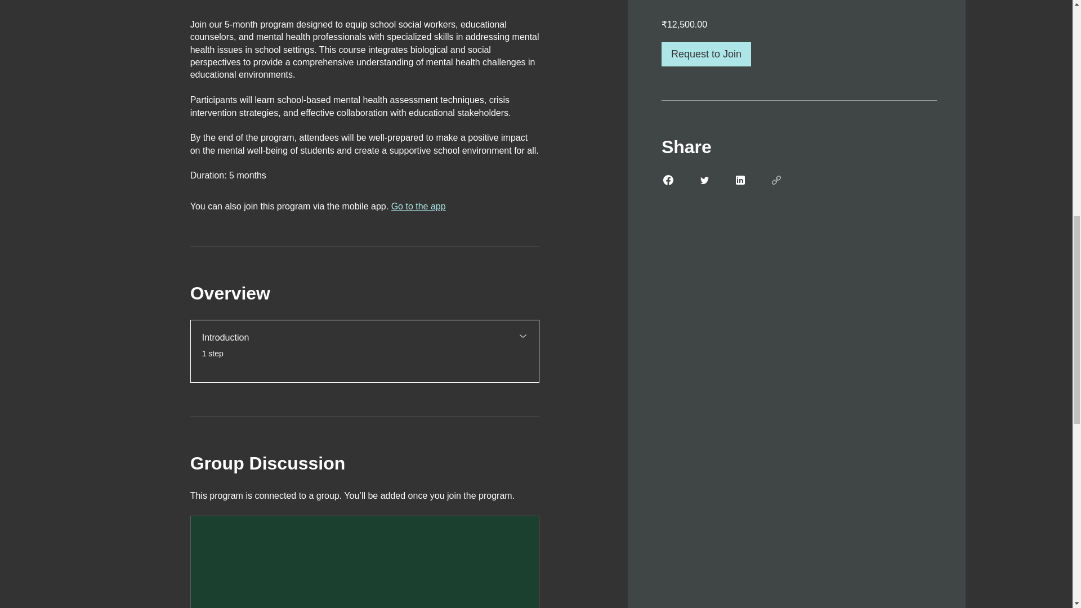 The image size is (1081, 608). What do you see at coordinates (418, 206) in the screenshot?
I see `Go to the app` at bounding box center [418, 206].